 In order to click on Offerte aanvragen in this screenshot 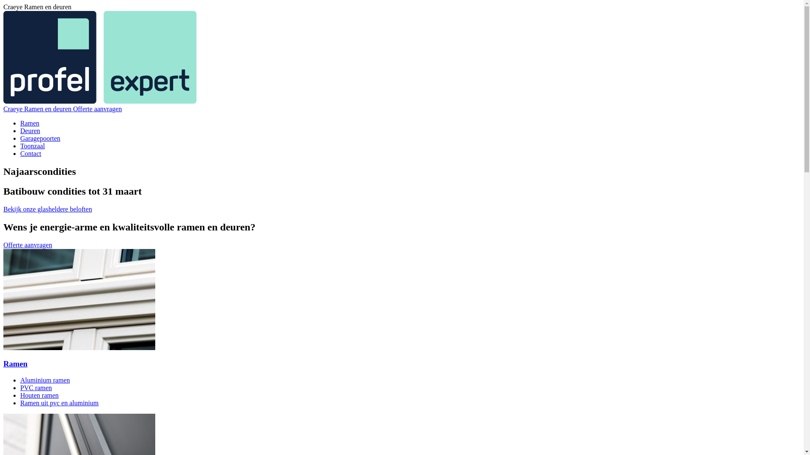, I will do `click(28, 245)`.